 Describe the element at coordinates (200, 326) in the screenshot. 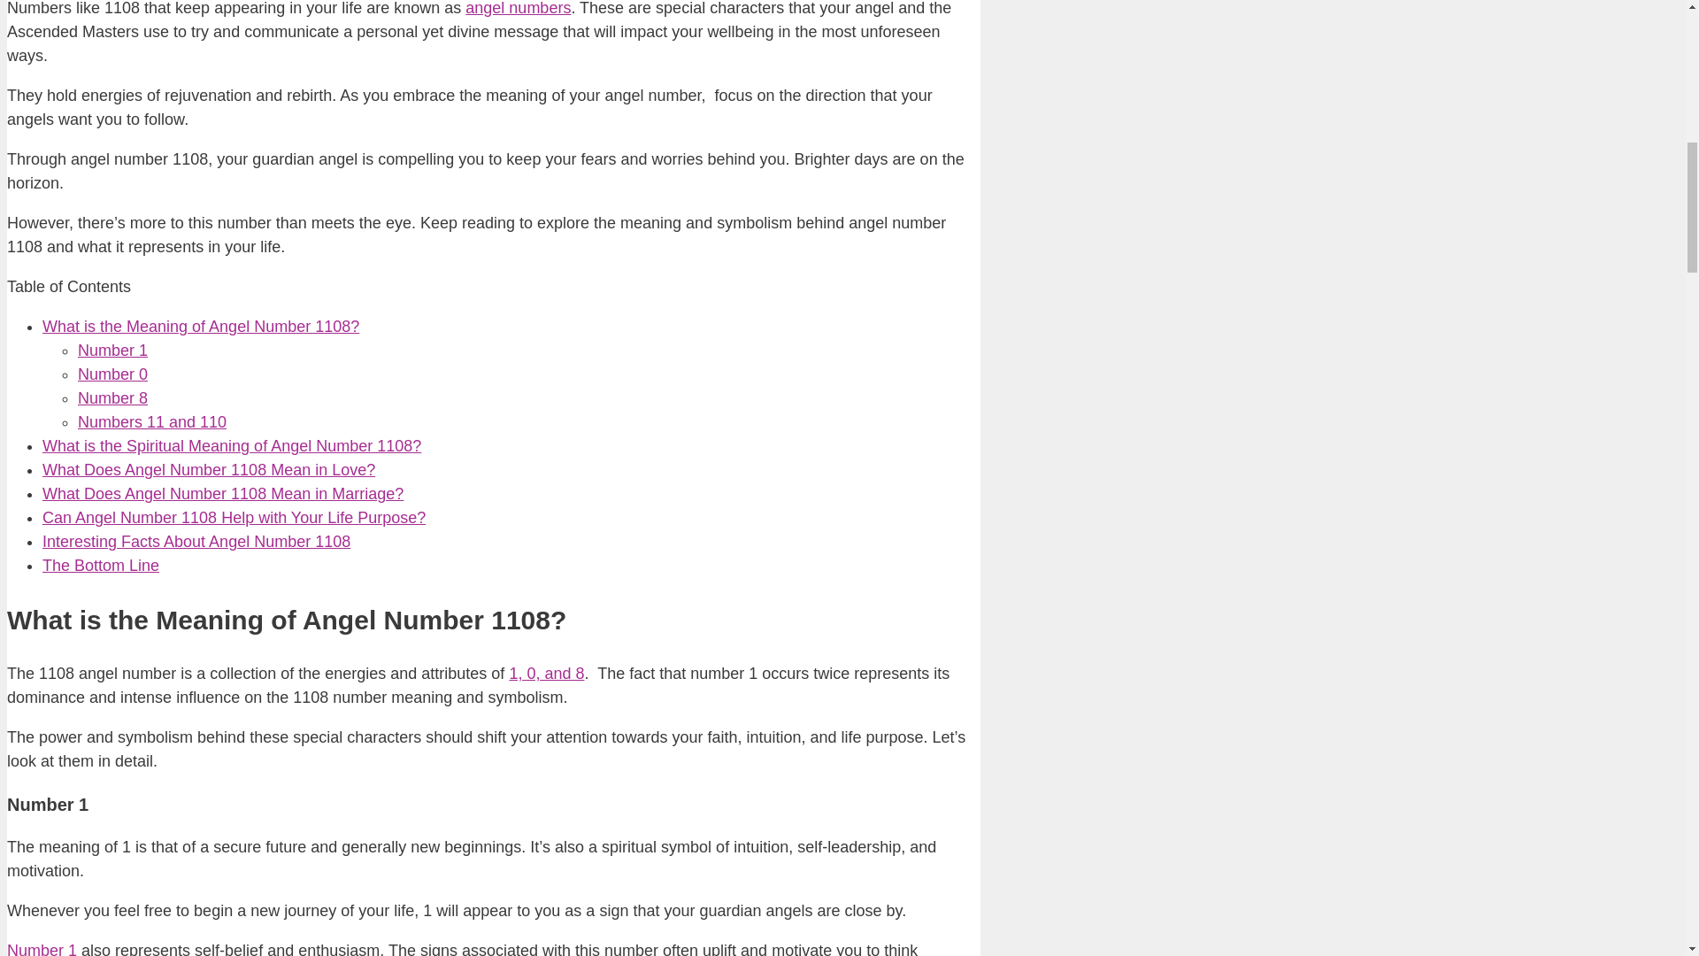

I see `What is the Meaning of Angel Number 1108?` at that location.